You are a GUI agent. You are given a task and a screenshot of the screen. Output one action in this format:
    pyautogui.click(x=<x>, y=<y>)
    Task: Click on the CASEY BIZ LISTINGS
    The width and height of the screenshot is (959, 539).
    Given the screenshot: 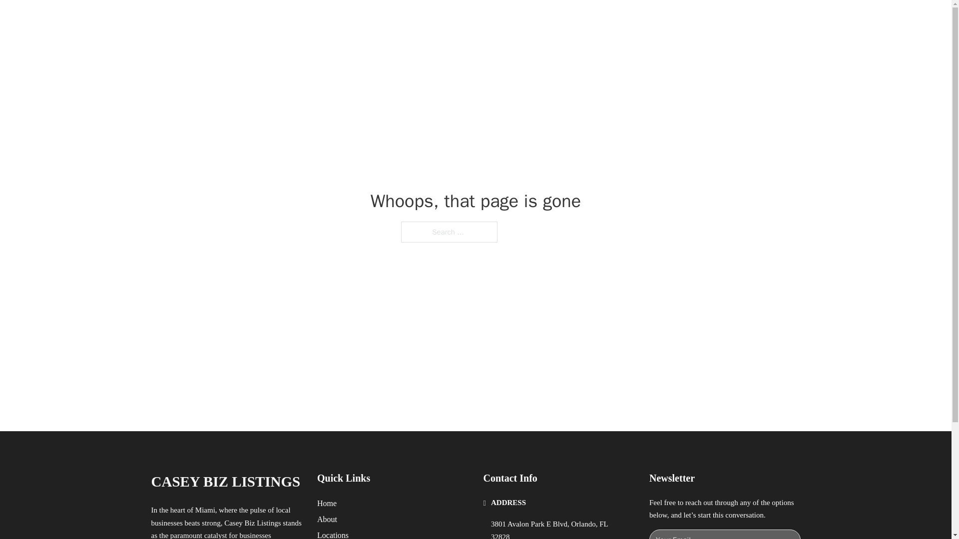 What is the action you would take?
    pyautogui.click(x=225, y=482)
    